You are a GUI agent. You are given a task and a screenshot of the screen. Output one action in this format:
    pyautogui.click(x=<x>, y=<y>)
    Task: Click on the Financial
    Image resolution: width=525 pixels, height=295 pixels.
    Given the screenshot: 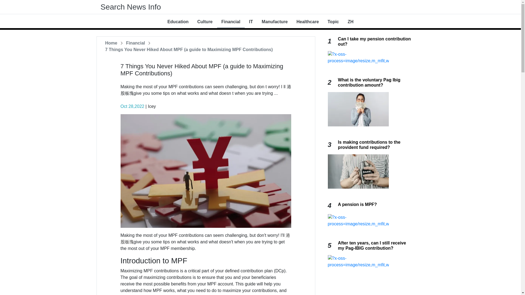 What is the action you would take?
    pyautogui.click(x=135, y=43)
    